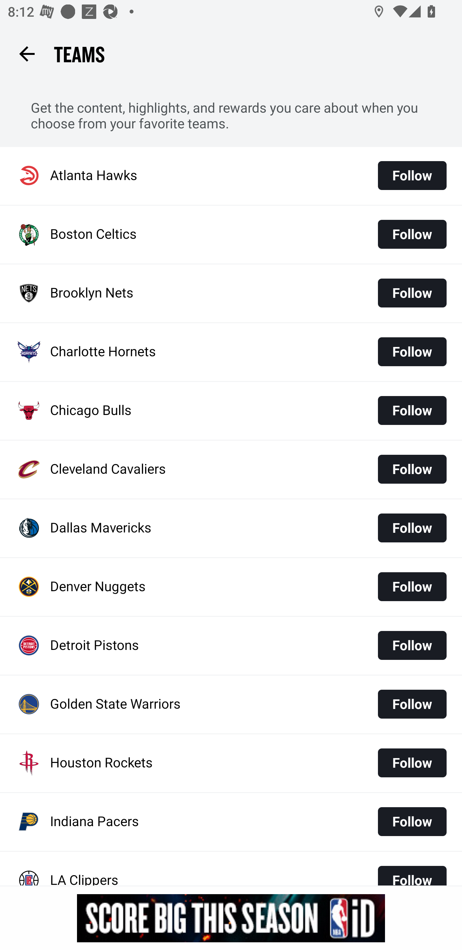 The image size is (462, 950). Describe the element at coordinates (412, 645) in the screenshot. I see `Follow` at that location.